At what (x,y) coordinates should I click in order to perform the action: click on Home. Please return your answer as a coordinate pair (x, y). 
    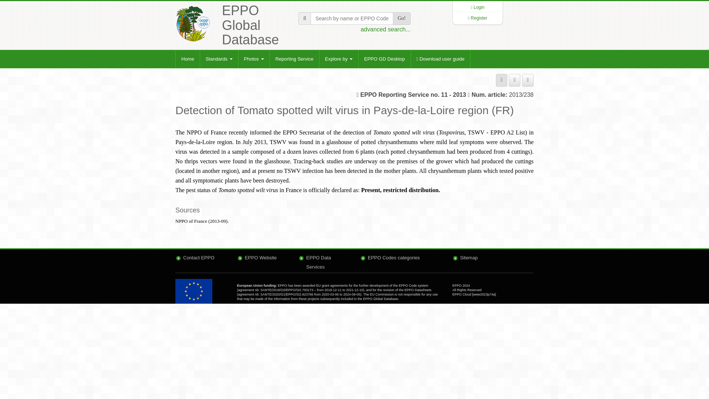
    Looking at the image, I should click on (188, 59).